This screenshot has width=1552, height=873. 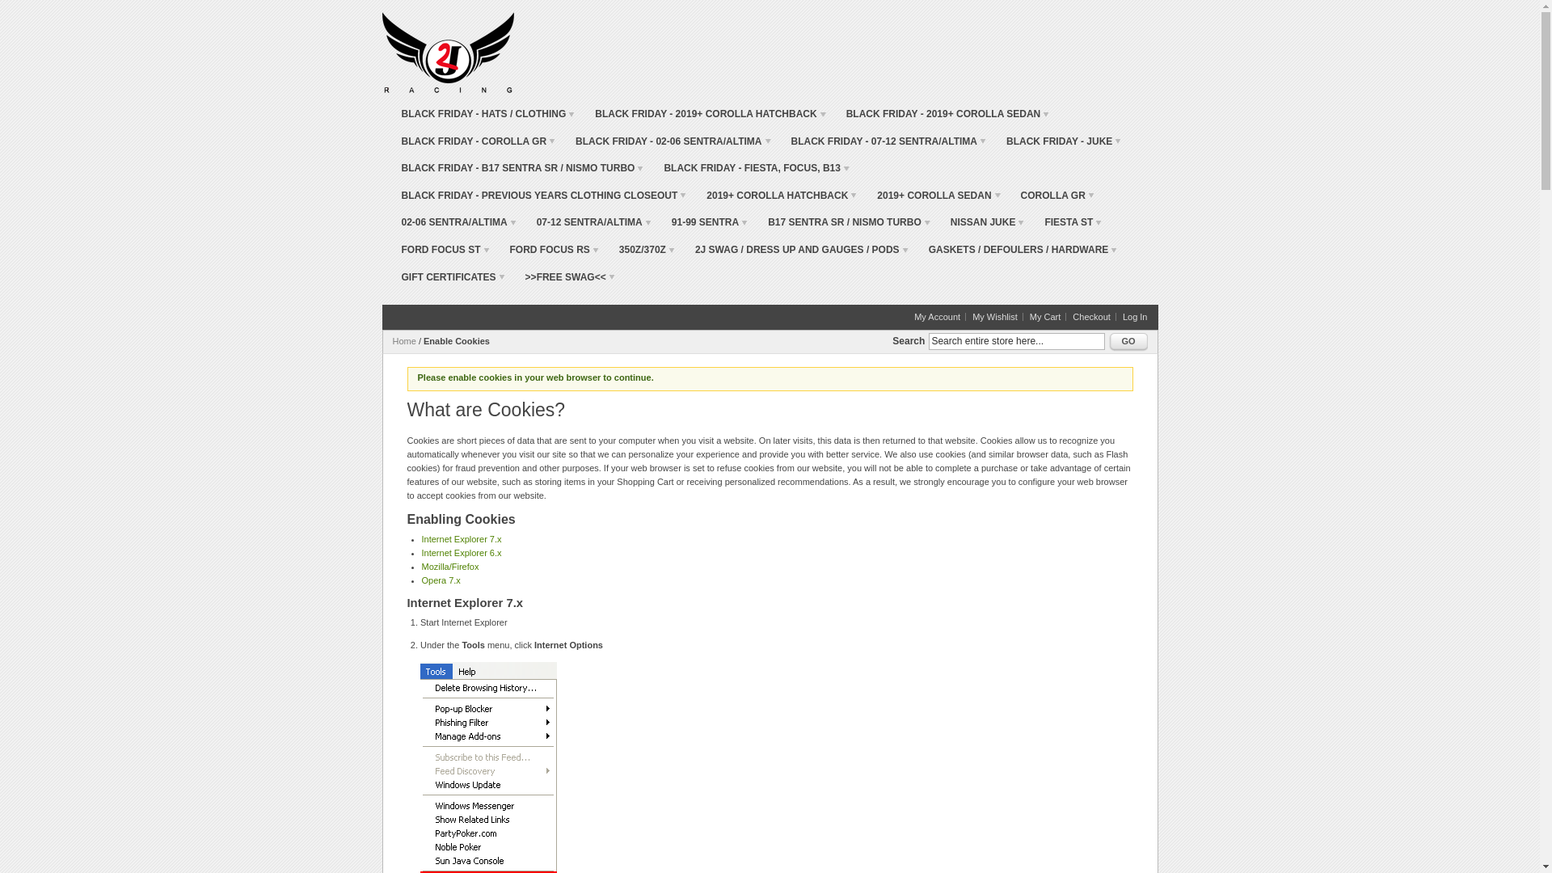 I want to click on 2019+ COROLLA HATCHBACK, so click(x=782, y=196).